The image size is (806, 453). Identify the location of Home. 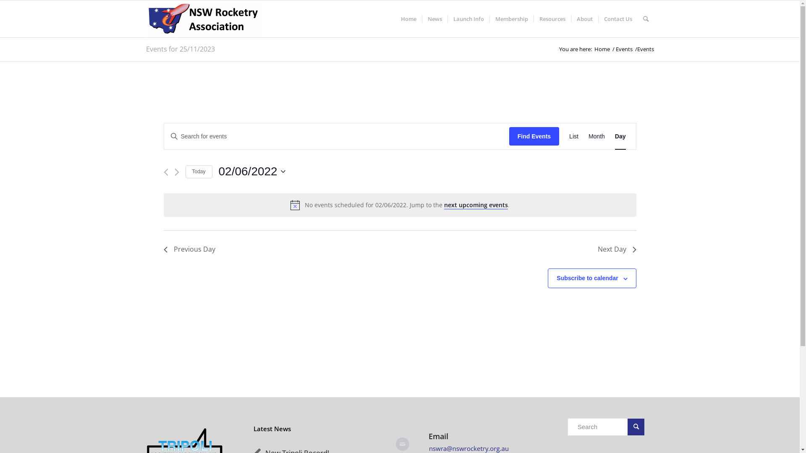
(409, 19).